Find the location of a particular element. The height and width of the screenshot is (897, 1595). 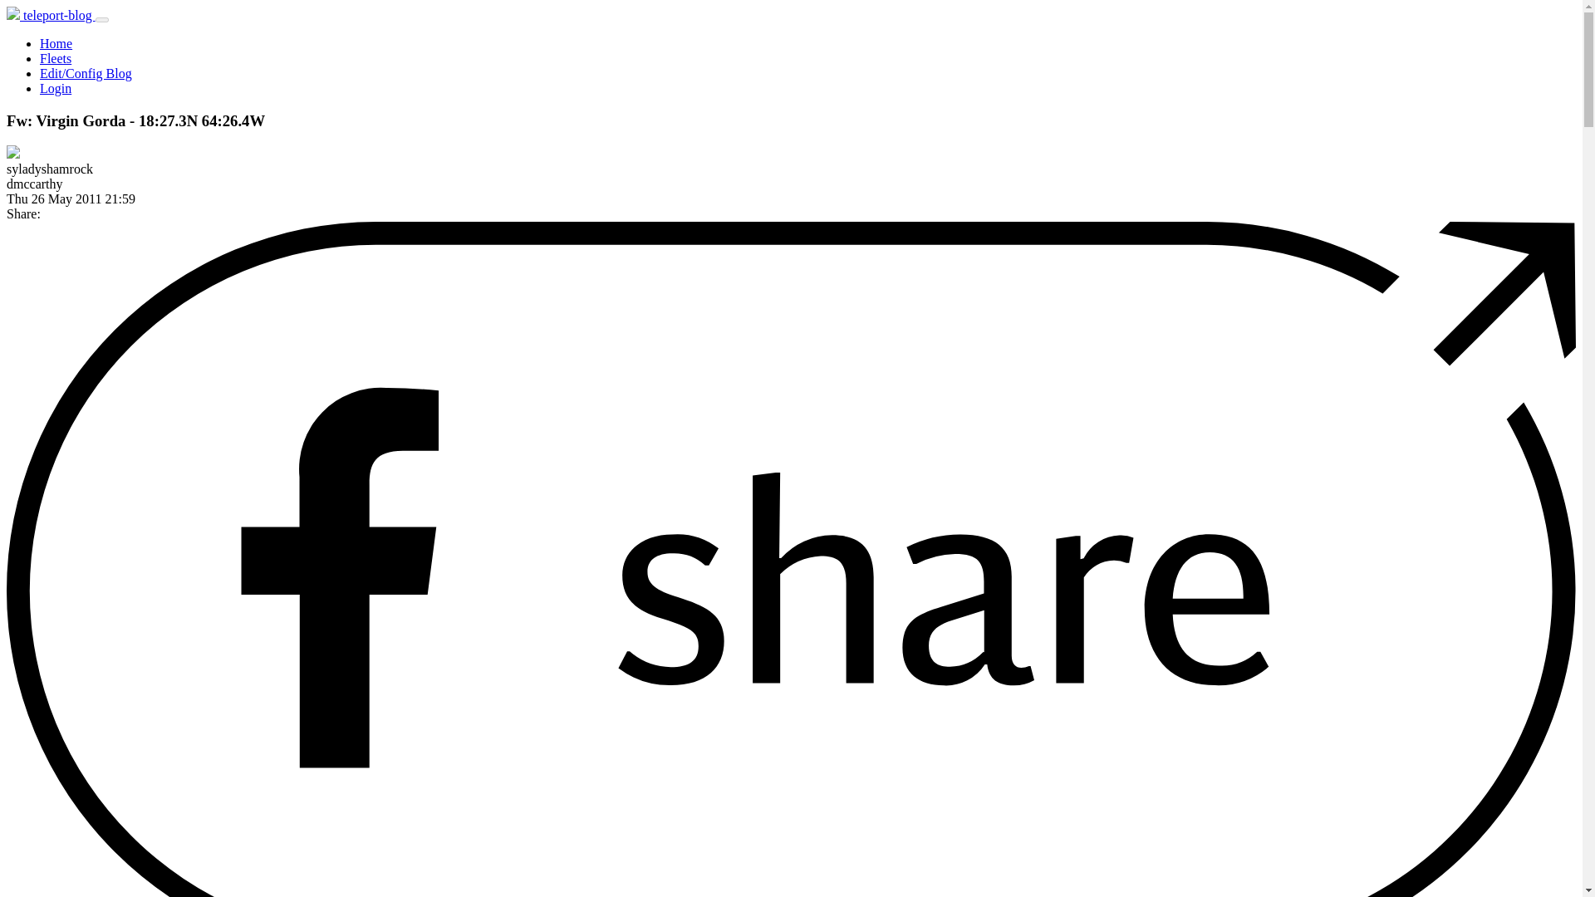

Home is located at coordinates (56, 43).